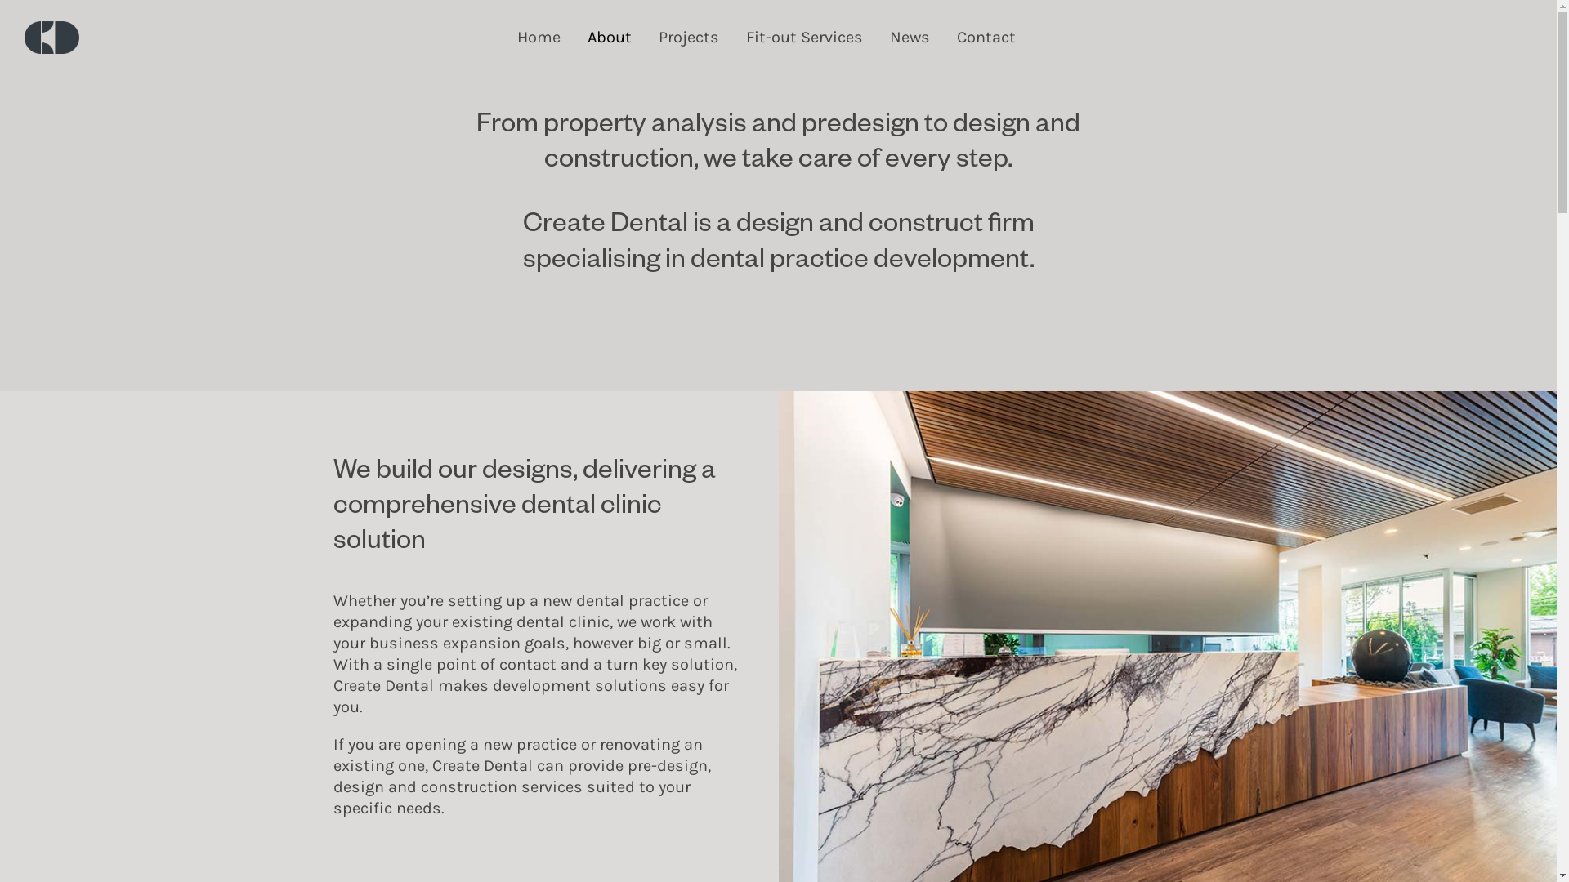  I want to click on Projects, so click(689, 38).